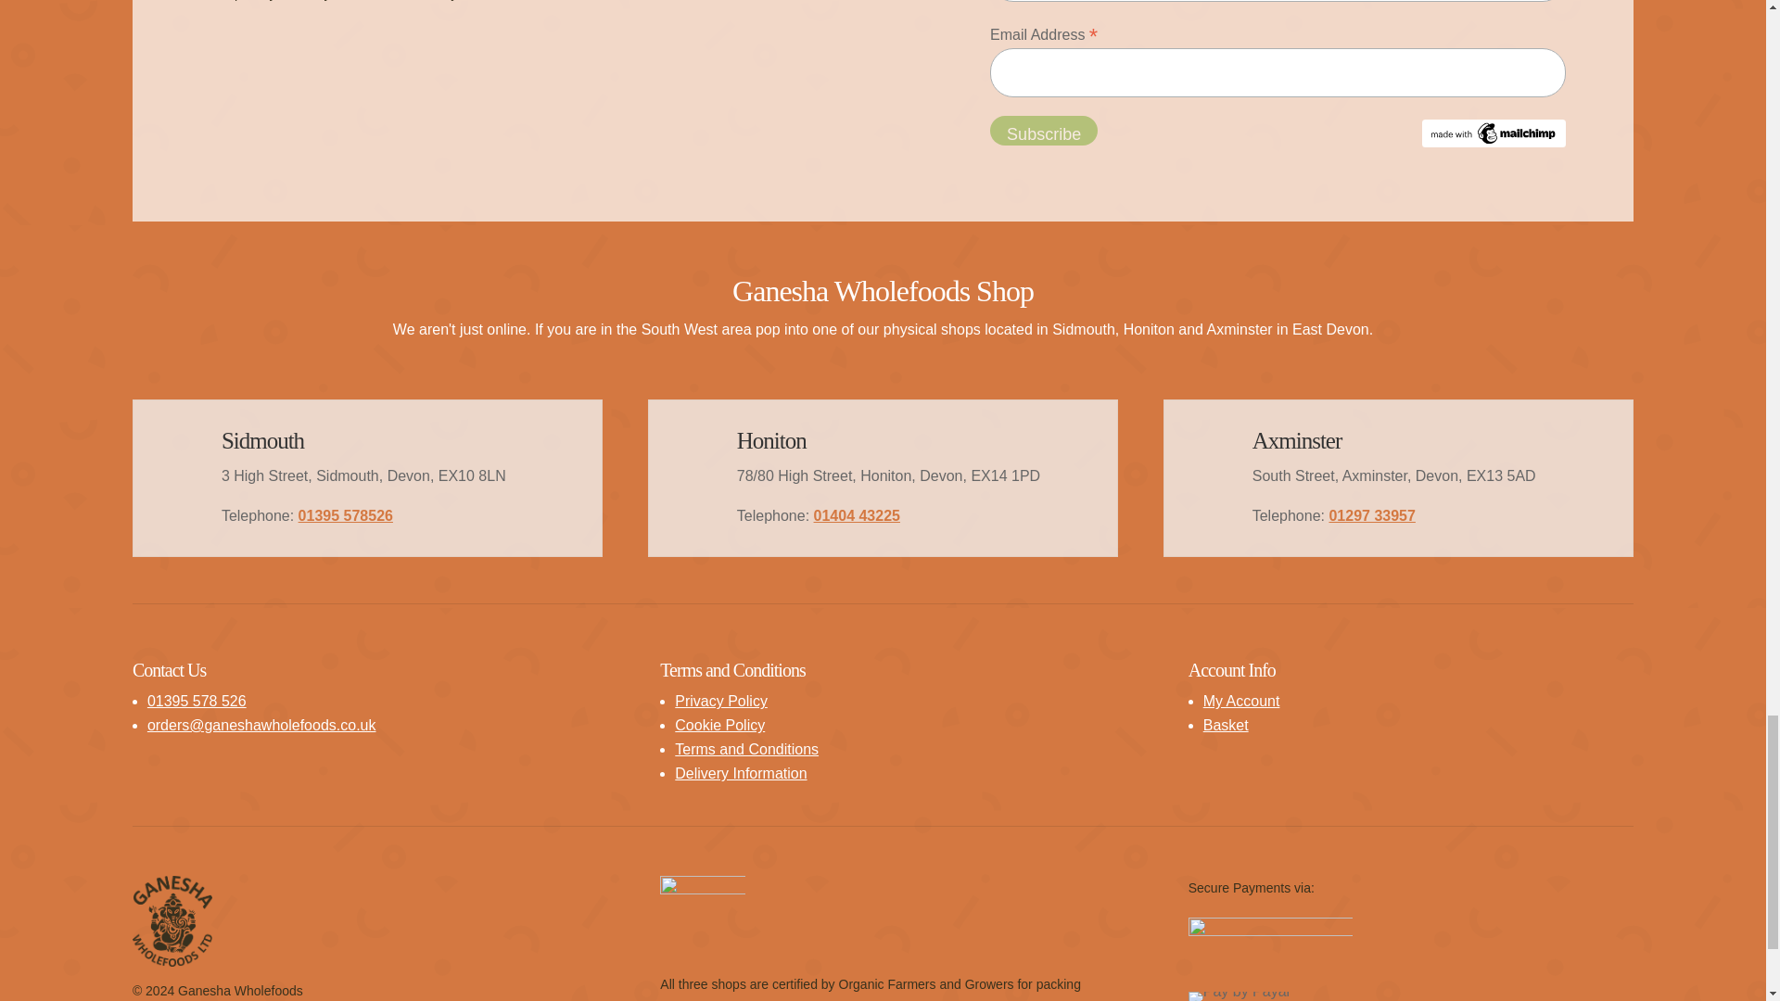 The width and height of the screenshot is (1780, 1001). I want to click on organic-farmers-growers-logo-250, so click(702, 918).